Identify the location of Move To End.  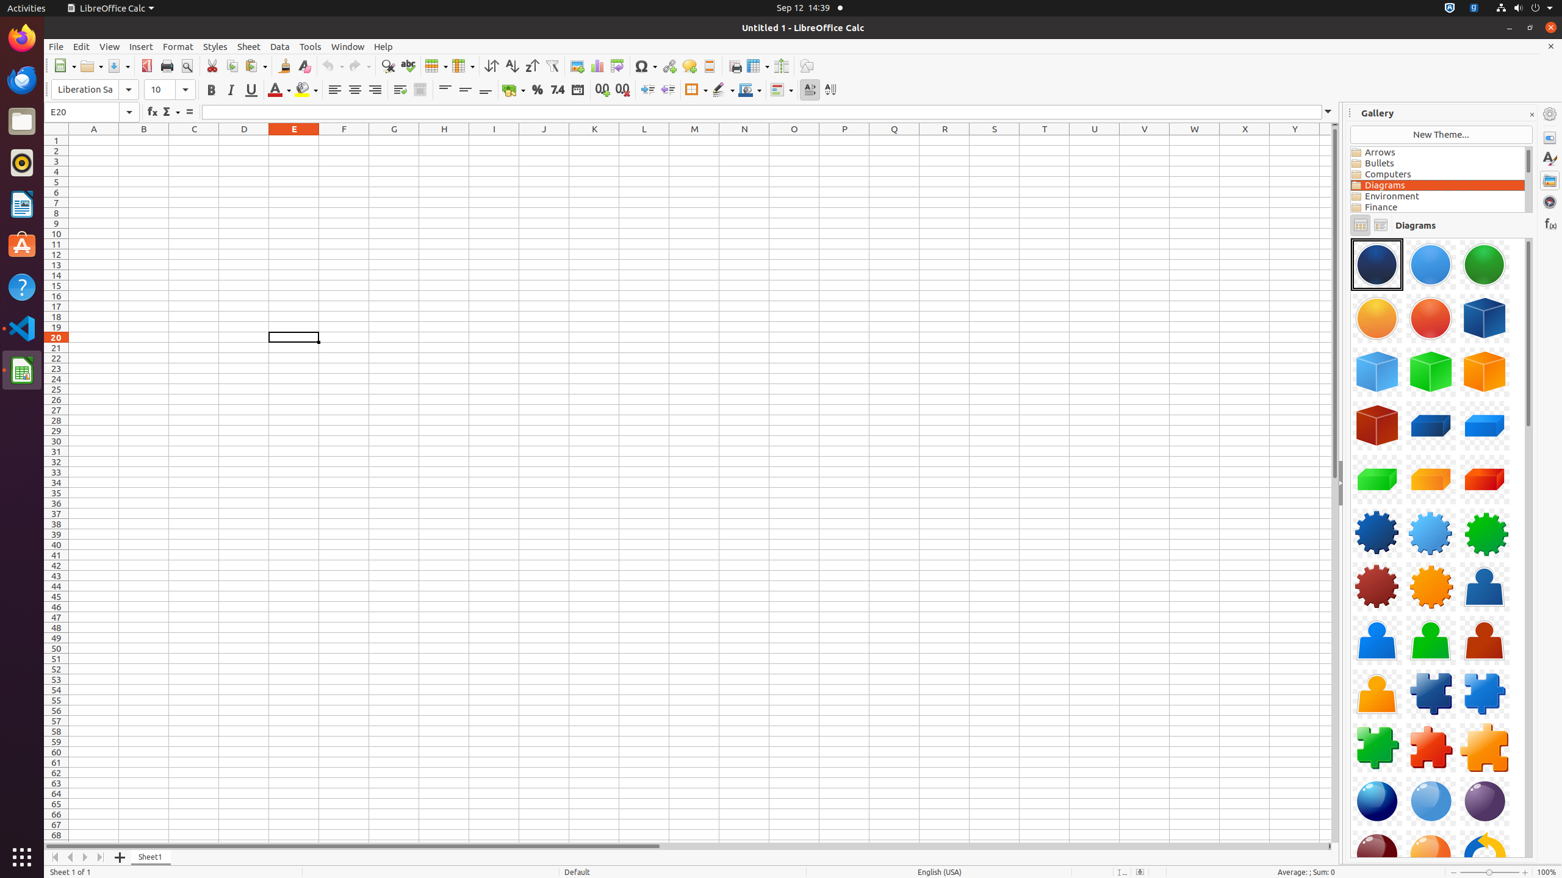
(101, 857).